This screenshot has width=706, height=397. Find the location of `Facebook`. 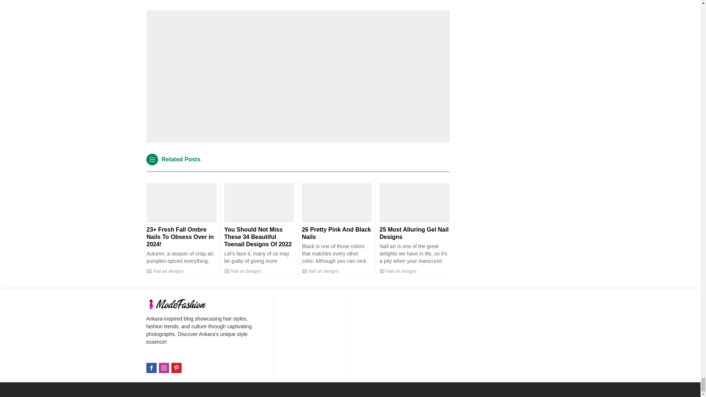

Facebook is located at coordinates (151, 368).